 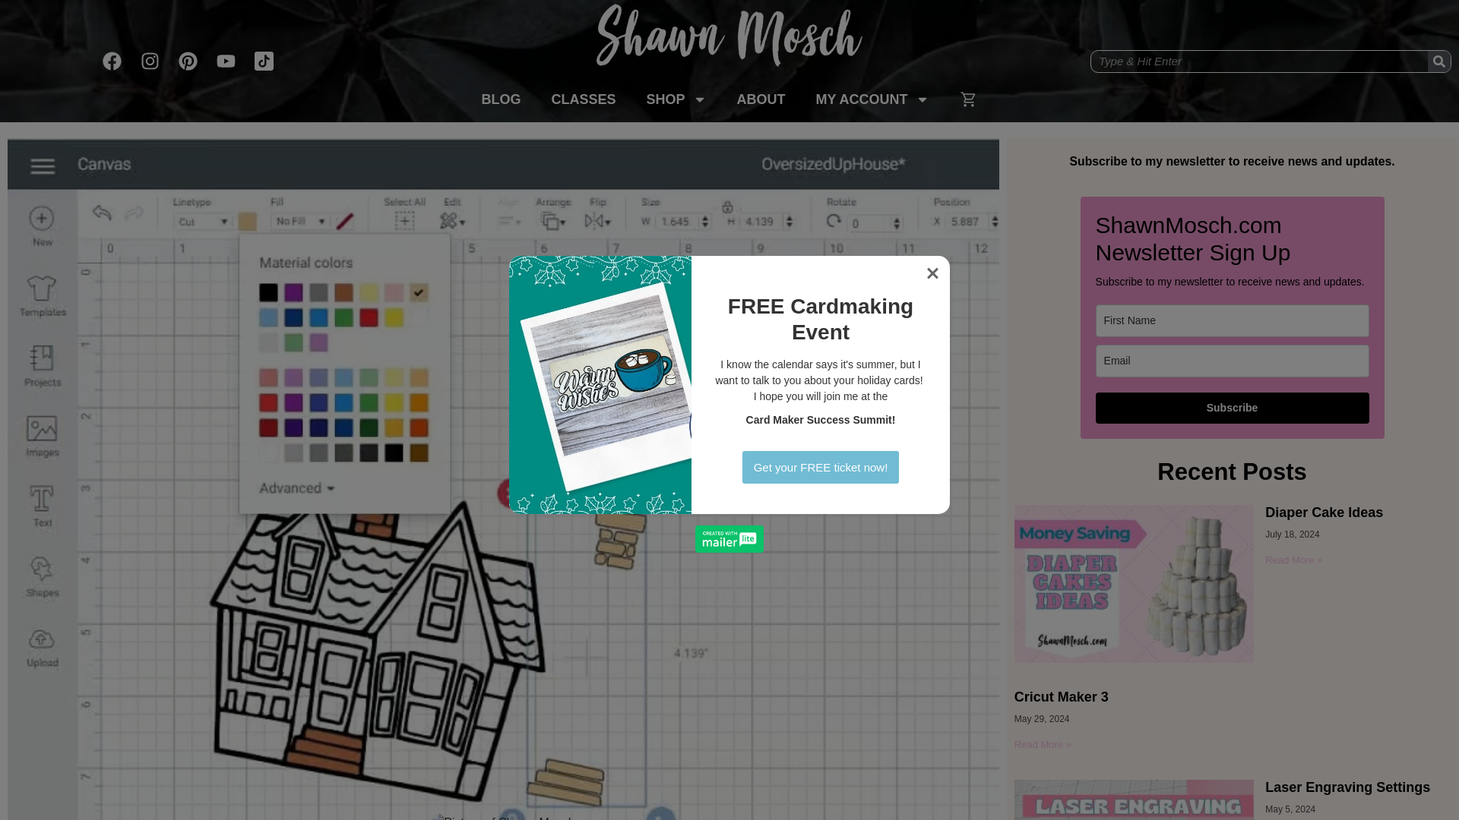 I want to click on CLASSES, so click(x=582, y=99).